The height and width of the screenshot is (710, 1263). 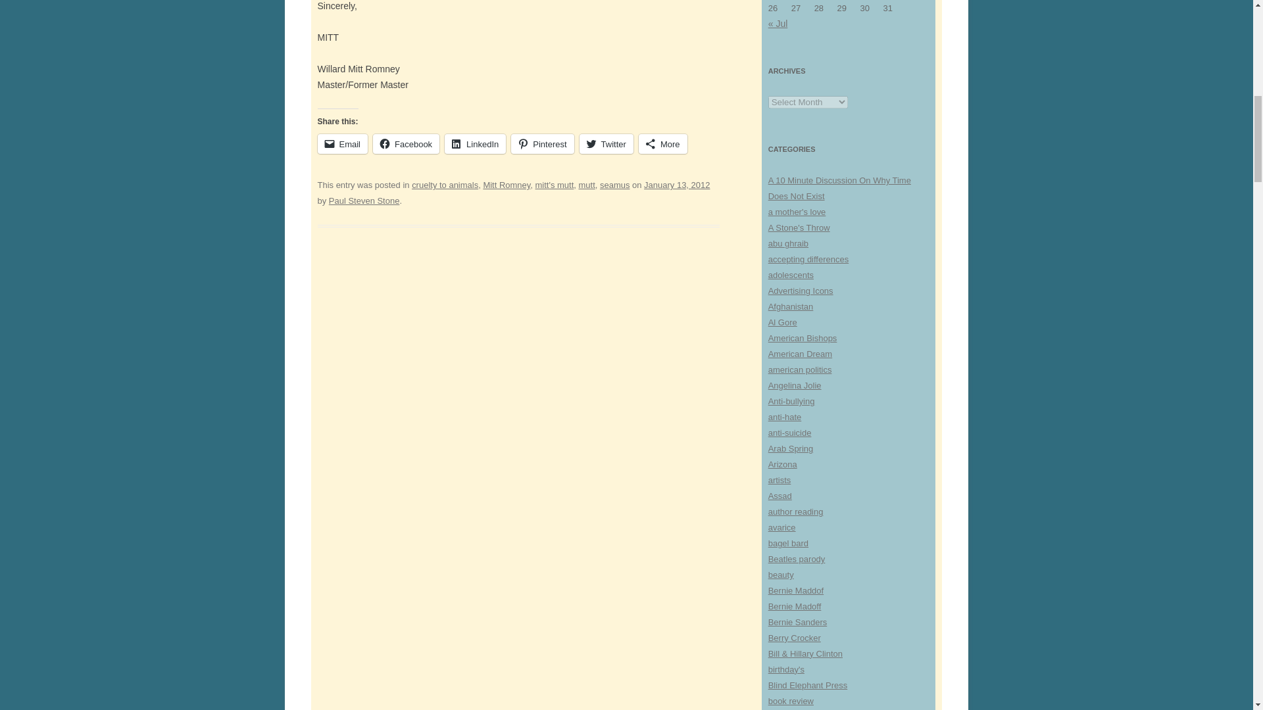 What do you see at coordinates (406, 144) in the screenshot?
I see `Click to share on Facebook` at bounding box center [406, 144].